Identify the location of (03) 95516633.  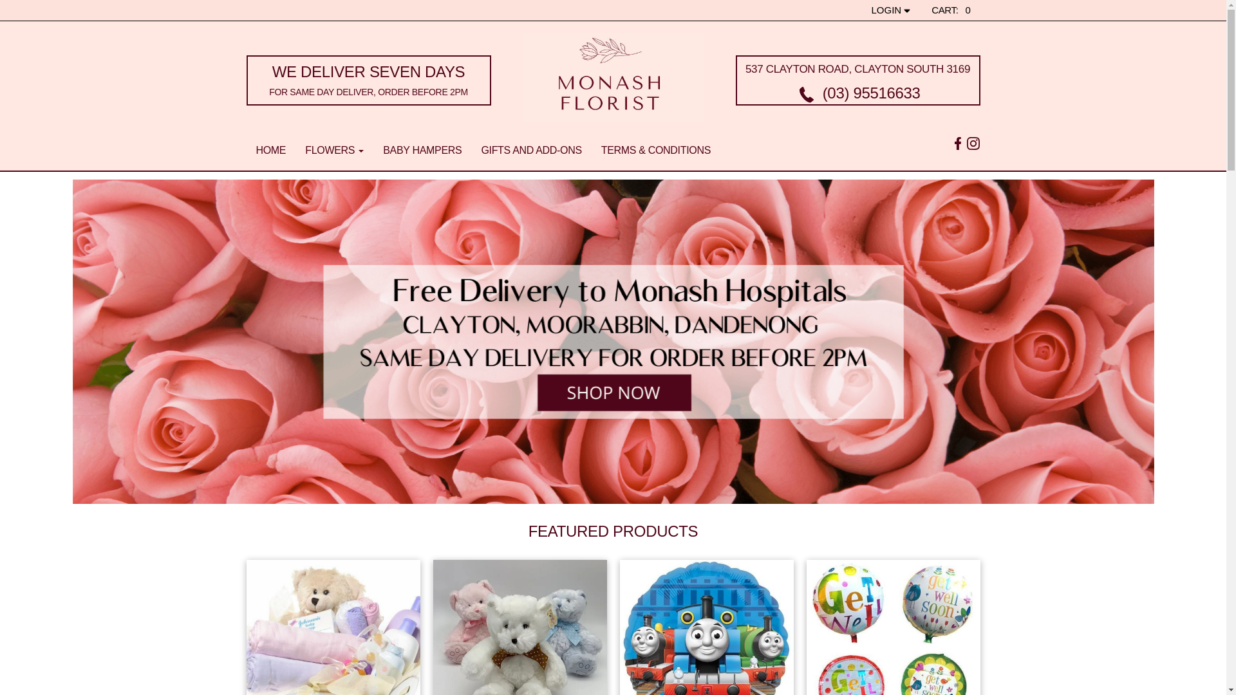
(857, 93).